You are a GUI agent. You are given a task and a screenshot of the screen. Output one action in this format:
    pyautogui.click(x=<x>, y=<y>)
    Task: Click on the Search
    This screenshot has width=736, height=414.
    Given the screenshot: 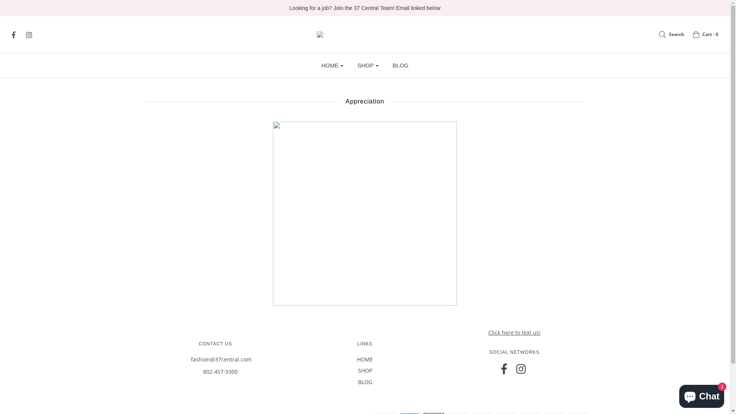 What is the action you would take?
    pyautogui.click(x=668, y=34)
    